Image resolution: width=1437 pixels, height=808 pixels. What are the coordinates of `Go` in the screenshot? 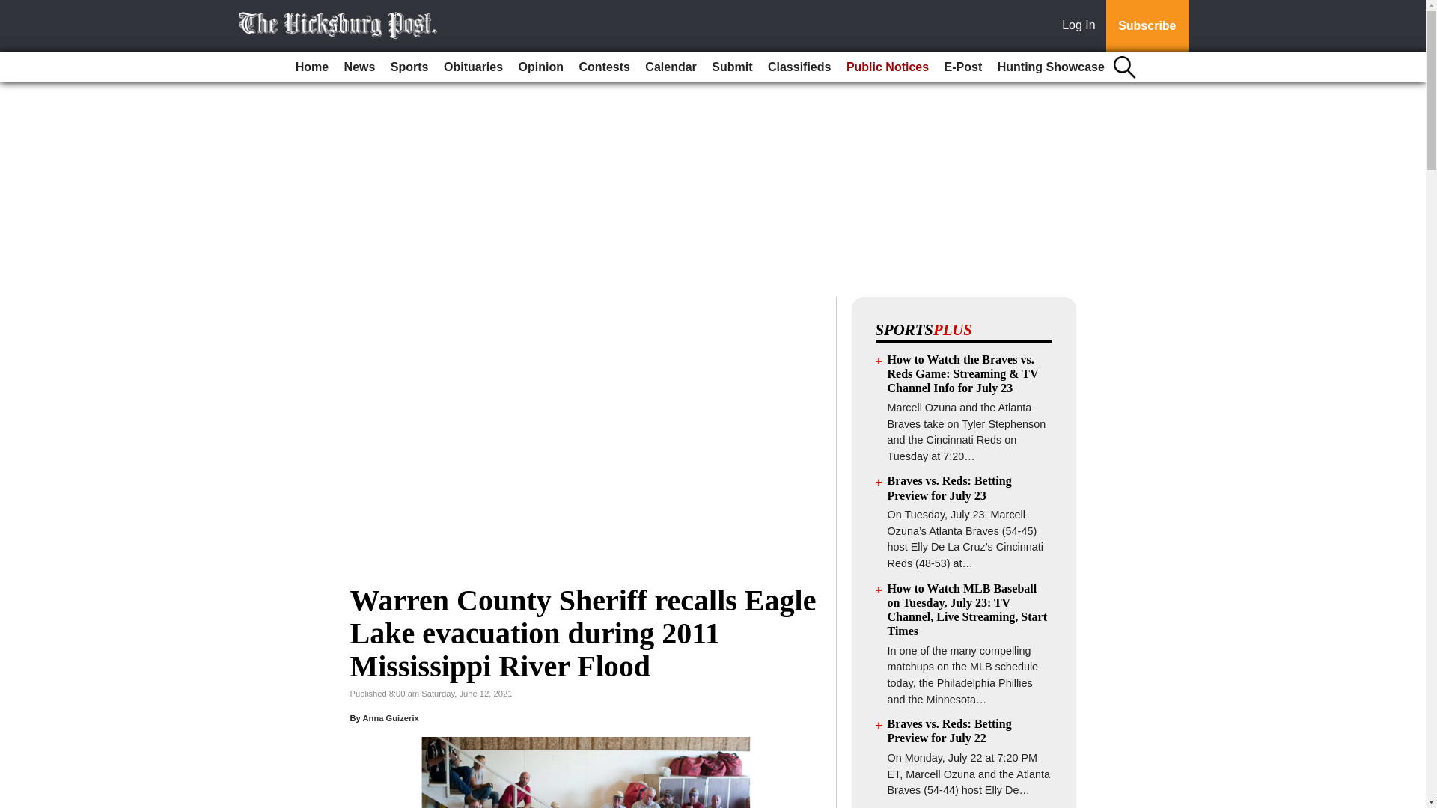 It's located at (13, 9).